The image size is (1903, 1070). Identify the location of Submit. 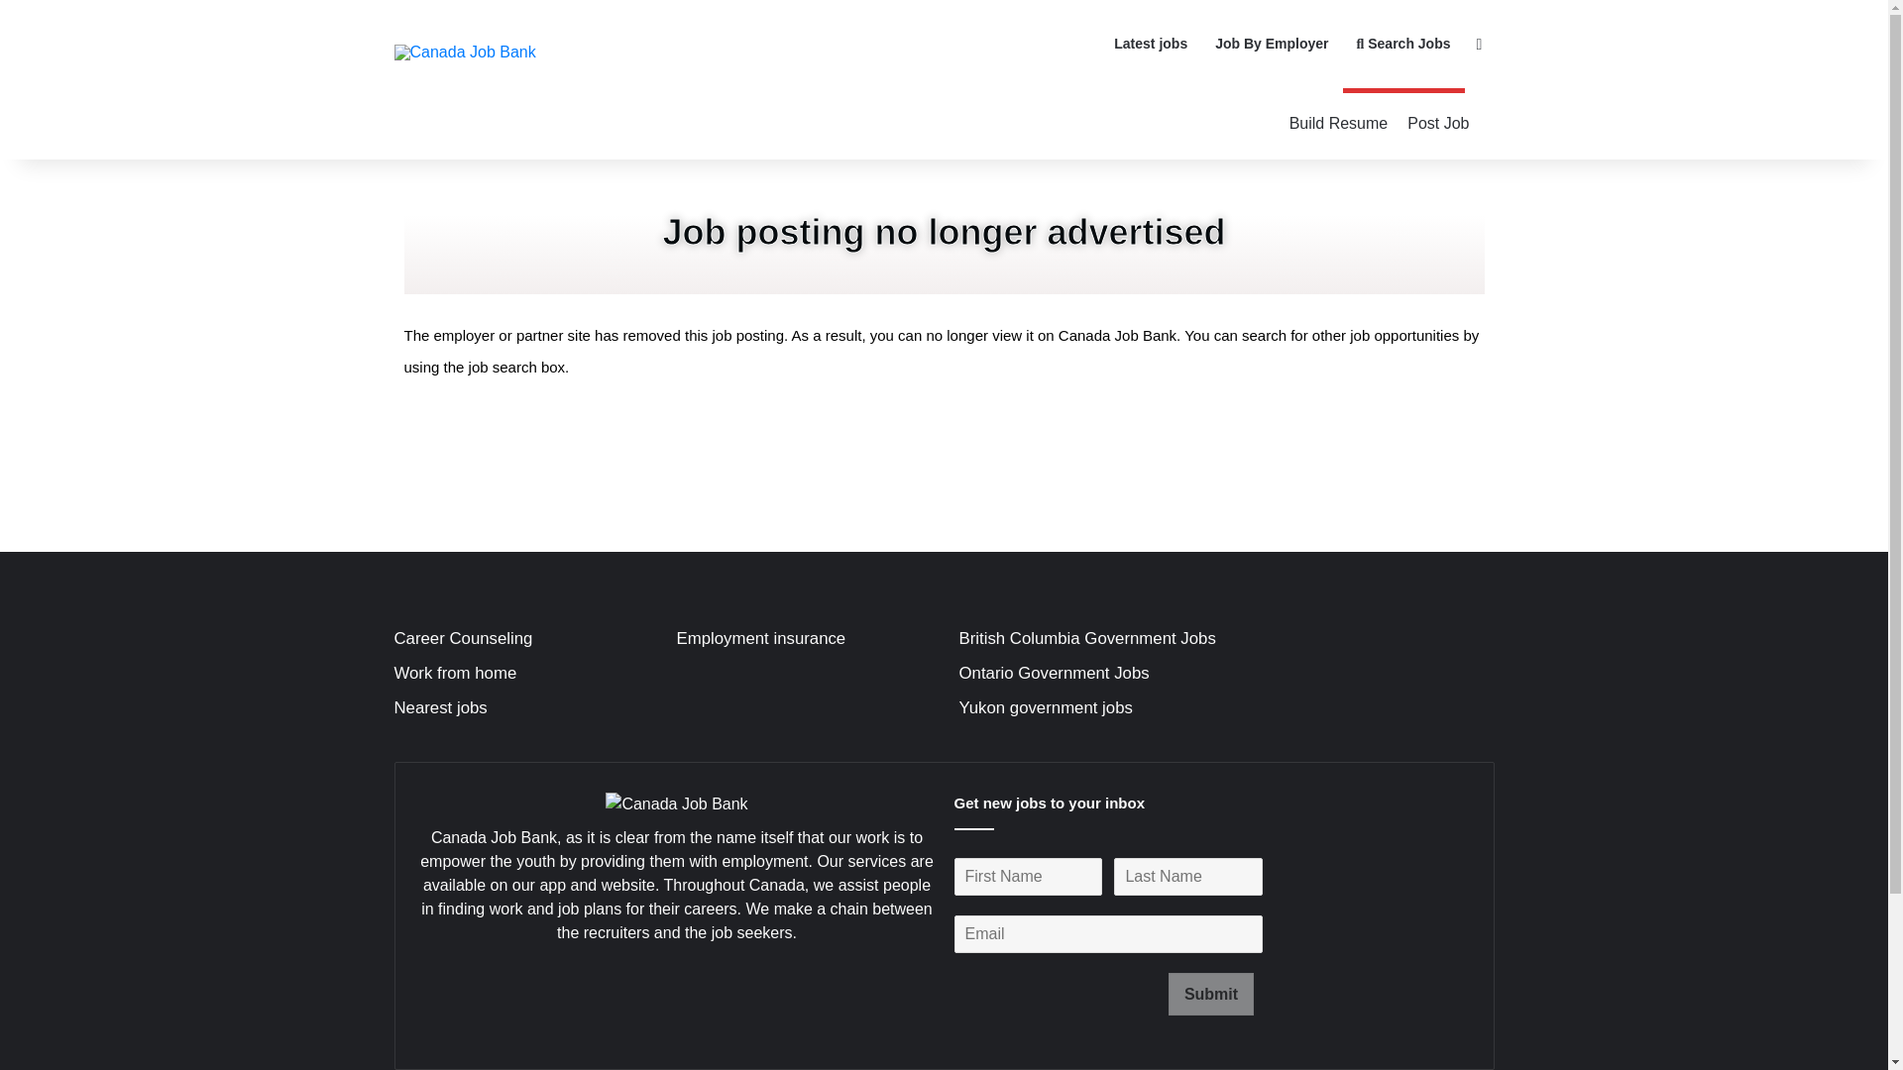
(1211, 993).